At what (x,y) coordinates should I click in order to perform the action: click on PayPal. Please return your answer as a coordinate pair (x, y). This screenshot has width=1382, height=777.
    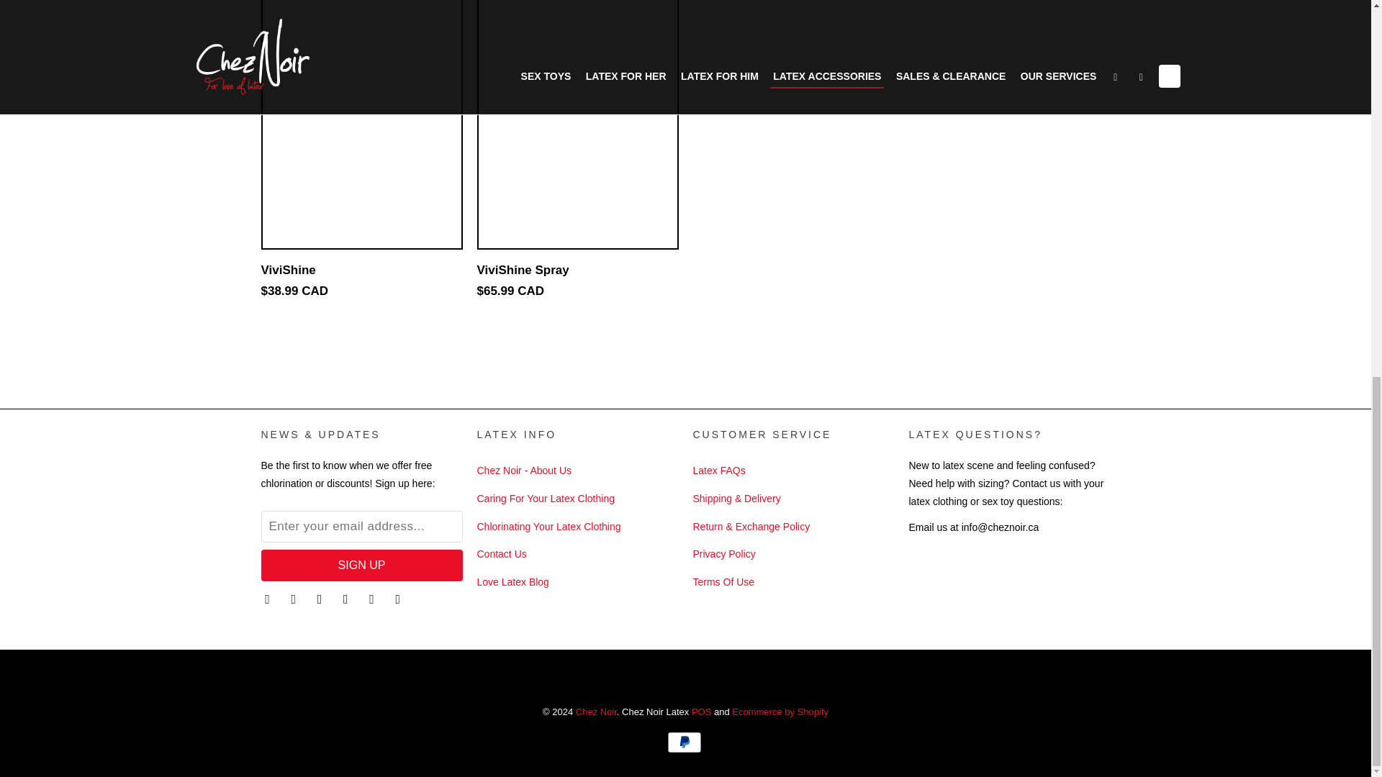
    Looking at the image, I should click on (685, 742).